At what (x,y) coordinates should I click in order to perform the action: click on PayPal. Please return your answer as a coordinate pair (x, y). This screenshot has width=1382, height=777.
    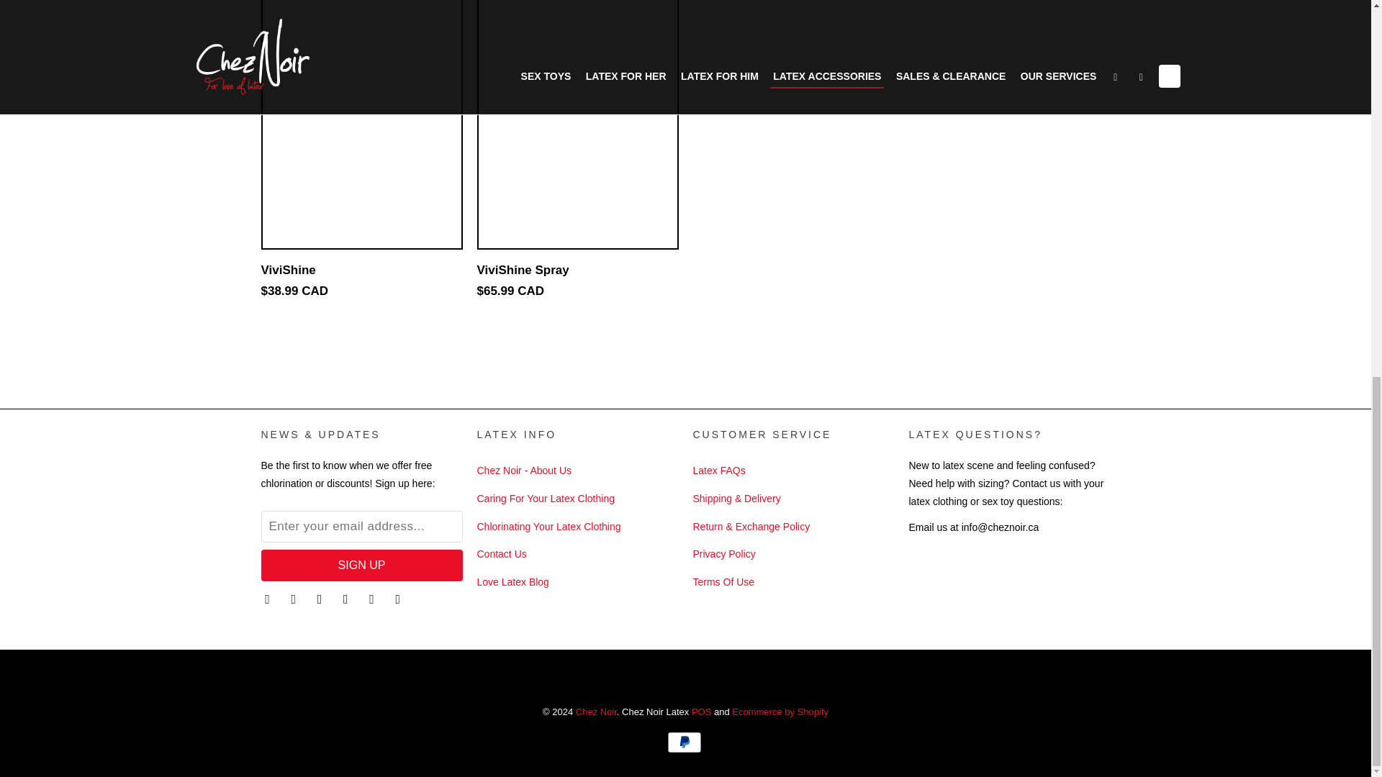
    Looking at the image, I should click on (685, 742).